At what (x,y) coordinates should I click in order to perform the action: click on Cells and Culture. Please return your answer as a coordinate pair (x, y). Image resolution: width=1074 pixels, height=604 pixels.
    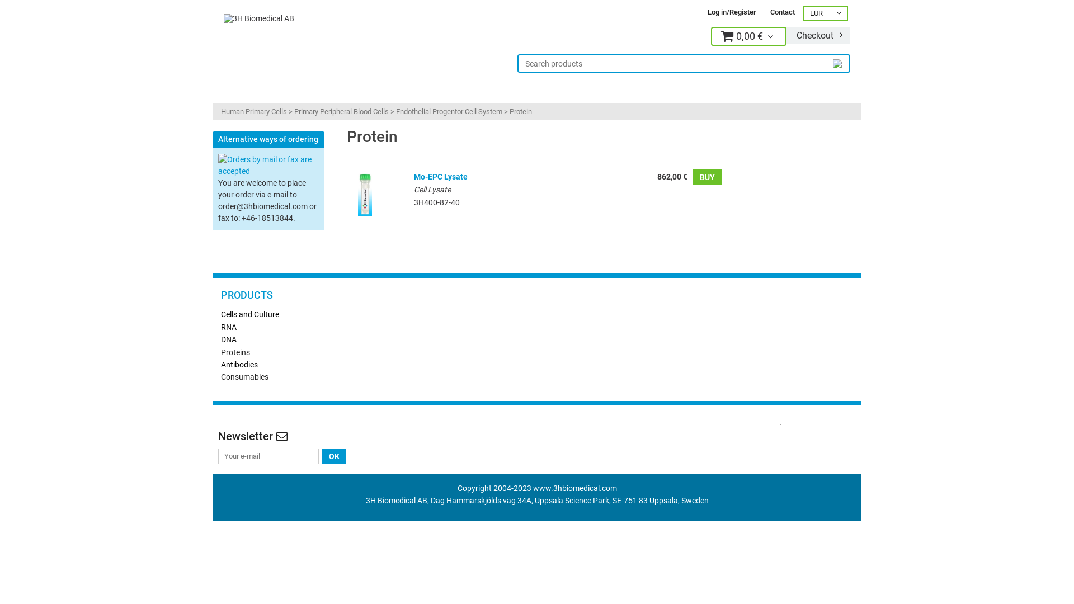
    Looking at the image, I should click on (250, 314).